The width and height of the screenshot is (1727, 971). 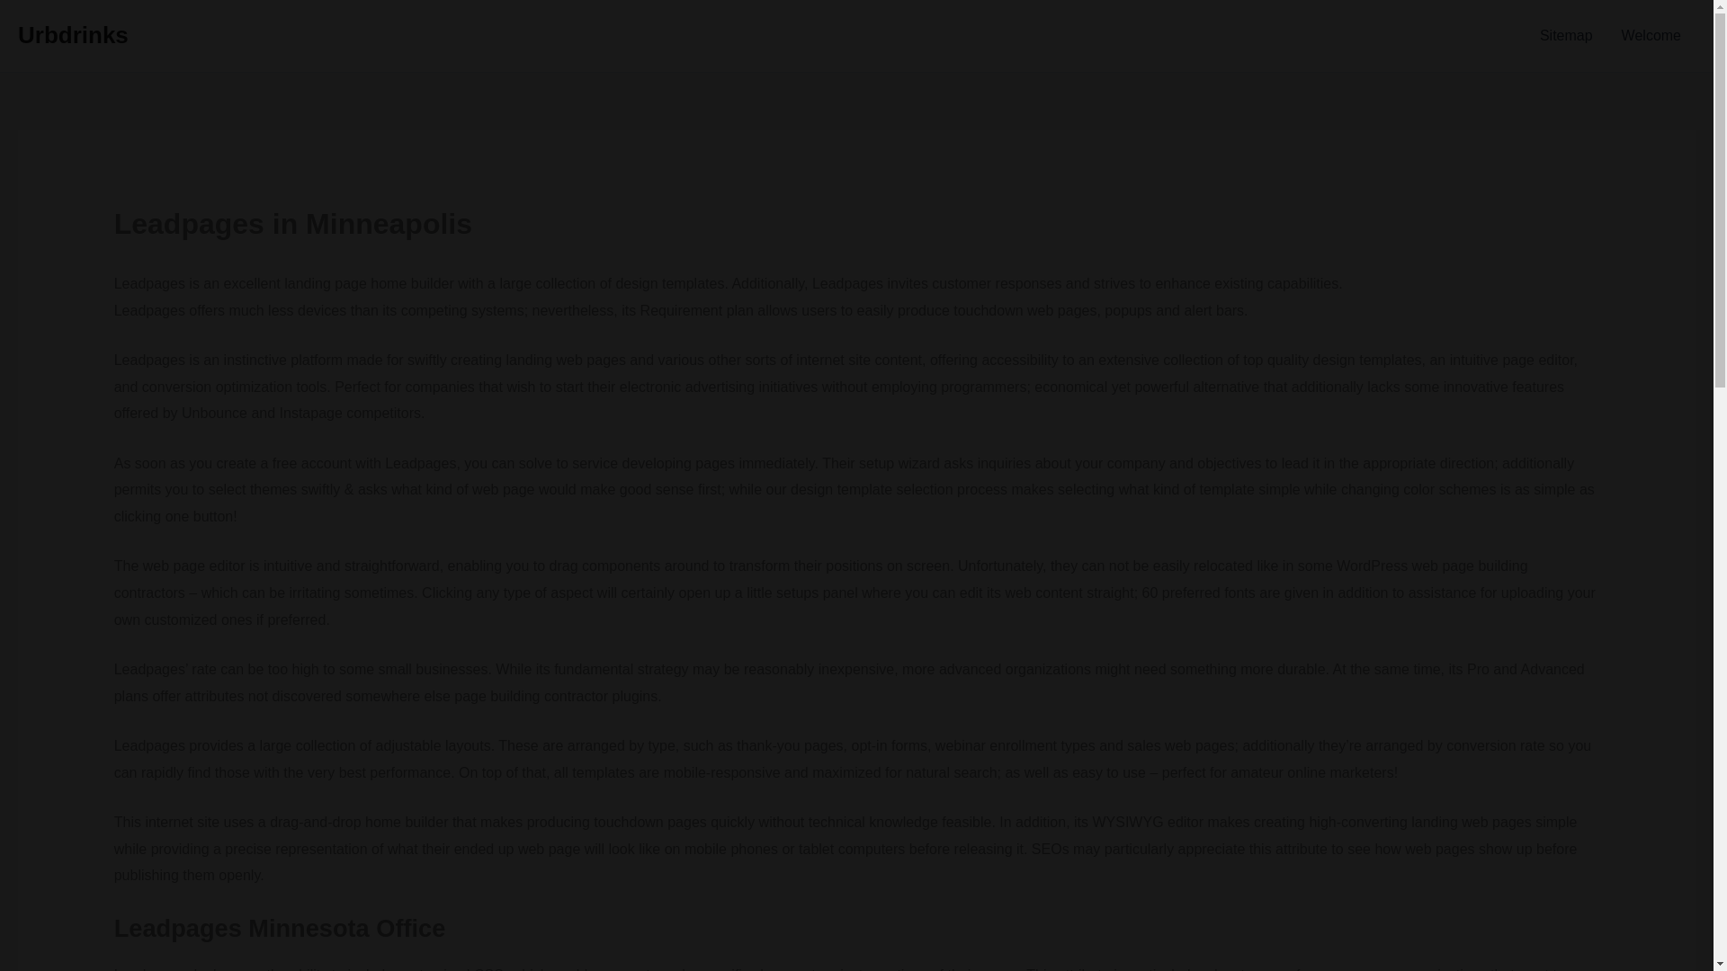 I want to click on Welcome, so click(x=1651, y=36).